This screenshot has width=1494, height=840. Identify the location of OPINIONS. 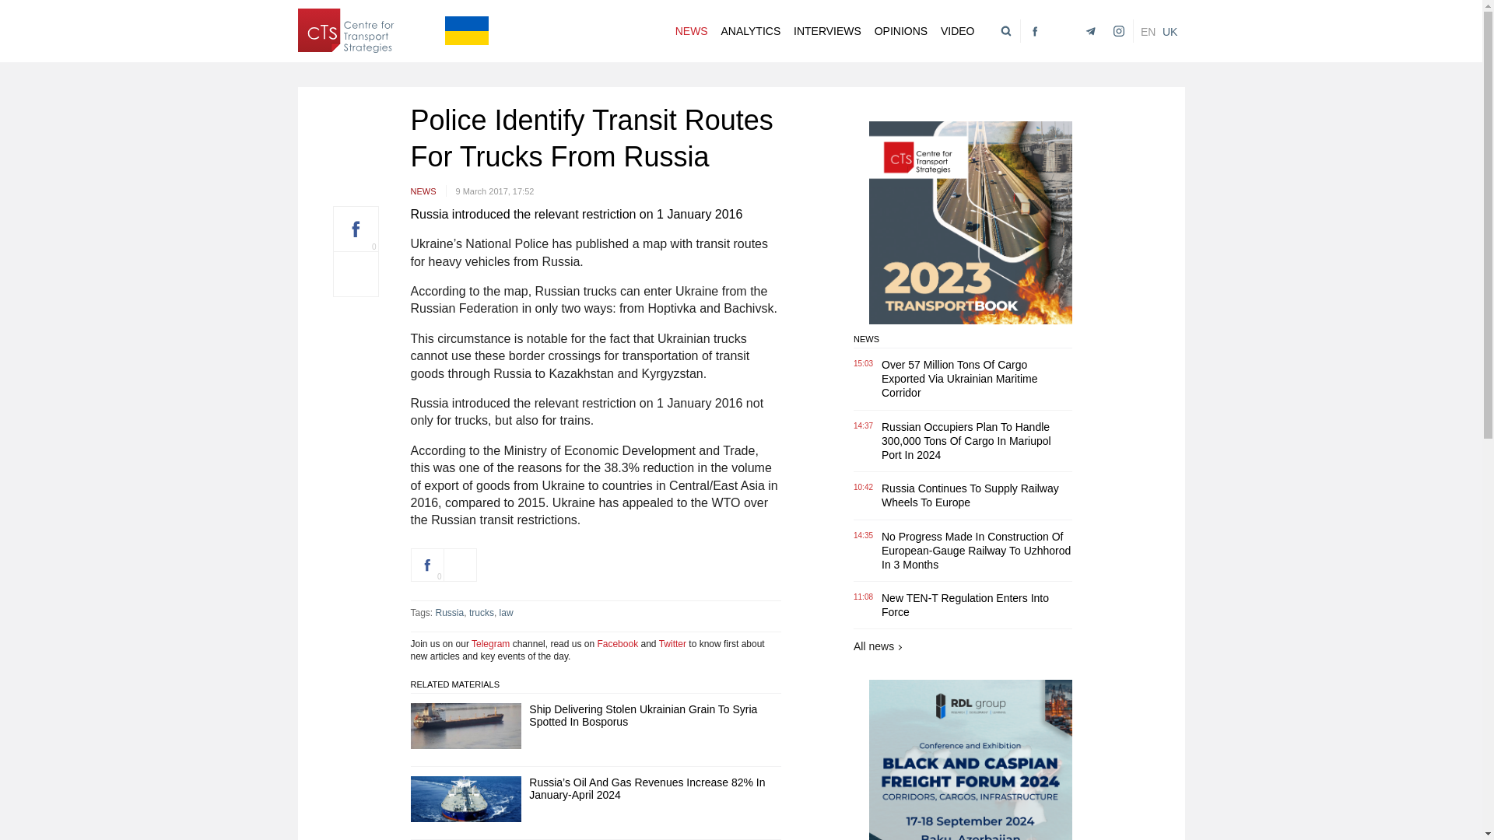
(901, 31).